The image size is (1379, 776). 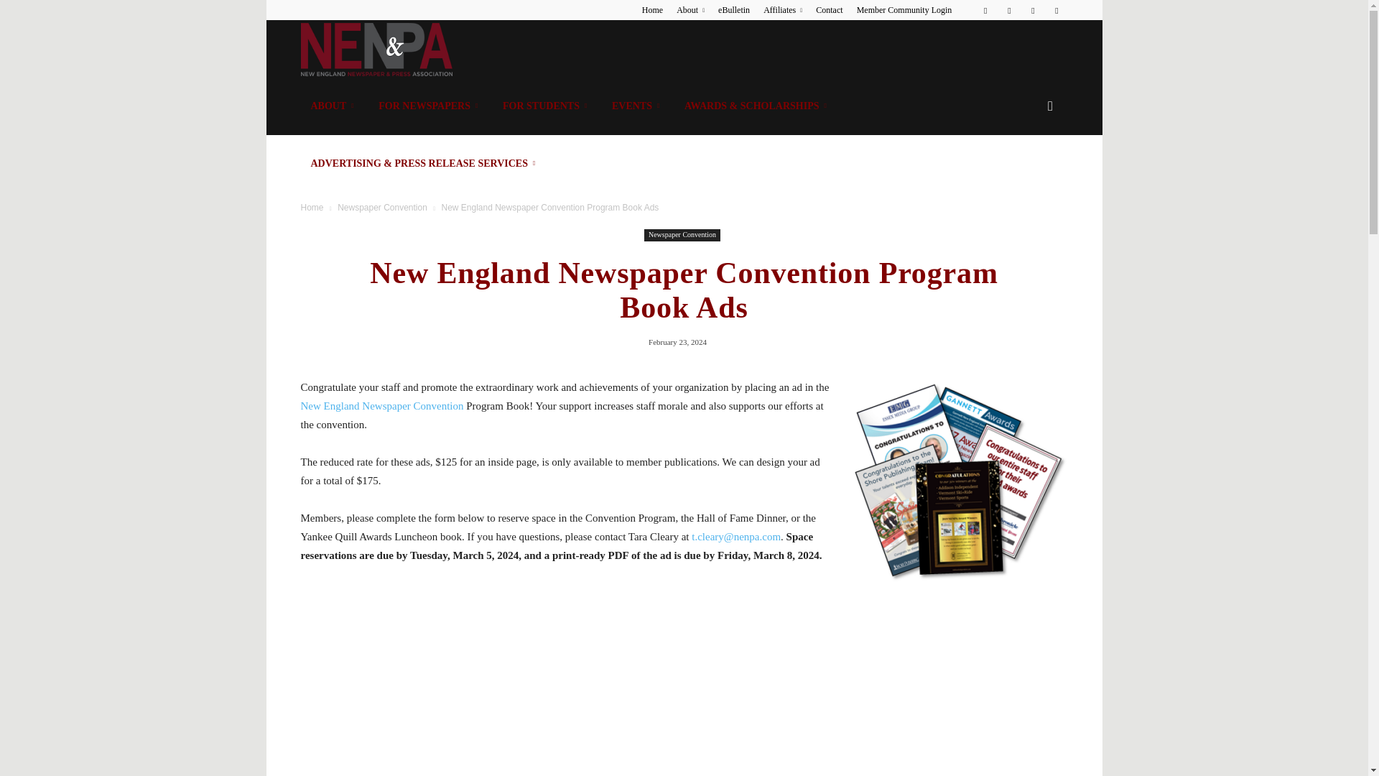 I want to click on View all posts in Newspaper Convention, so click(x=382, y=207).